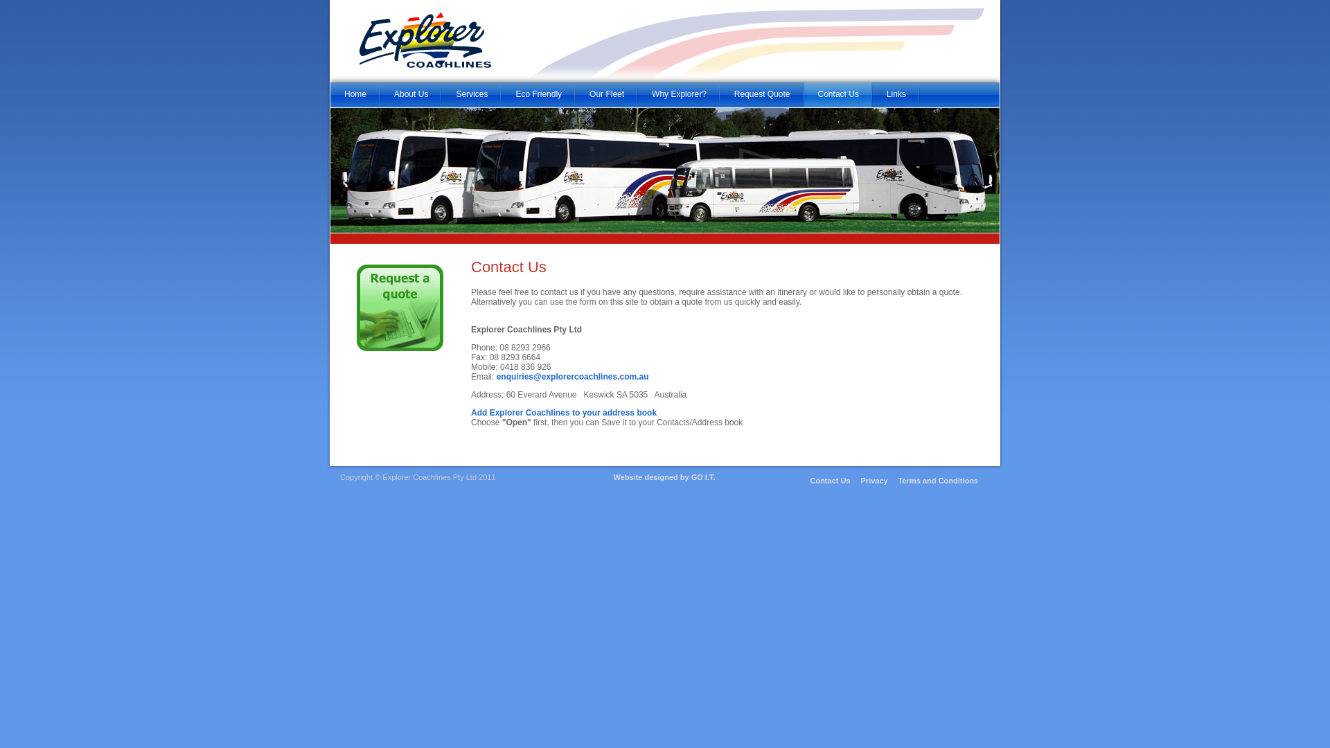 This screenshot has width=1330, height=748. Describe the element at coordinates (607, 95) in the screenshot. I see `Our Fleet` at that location.